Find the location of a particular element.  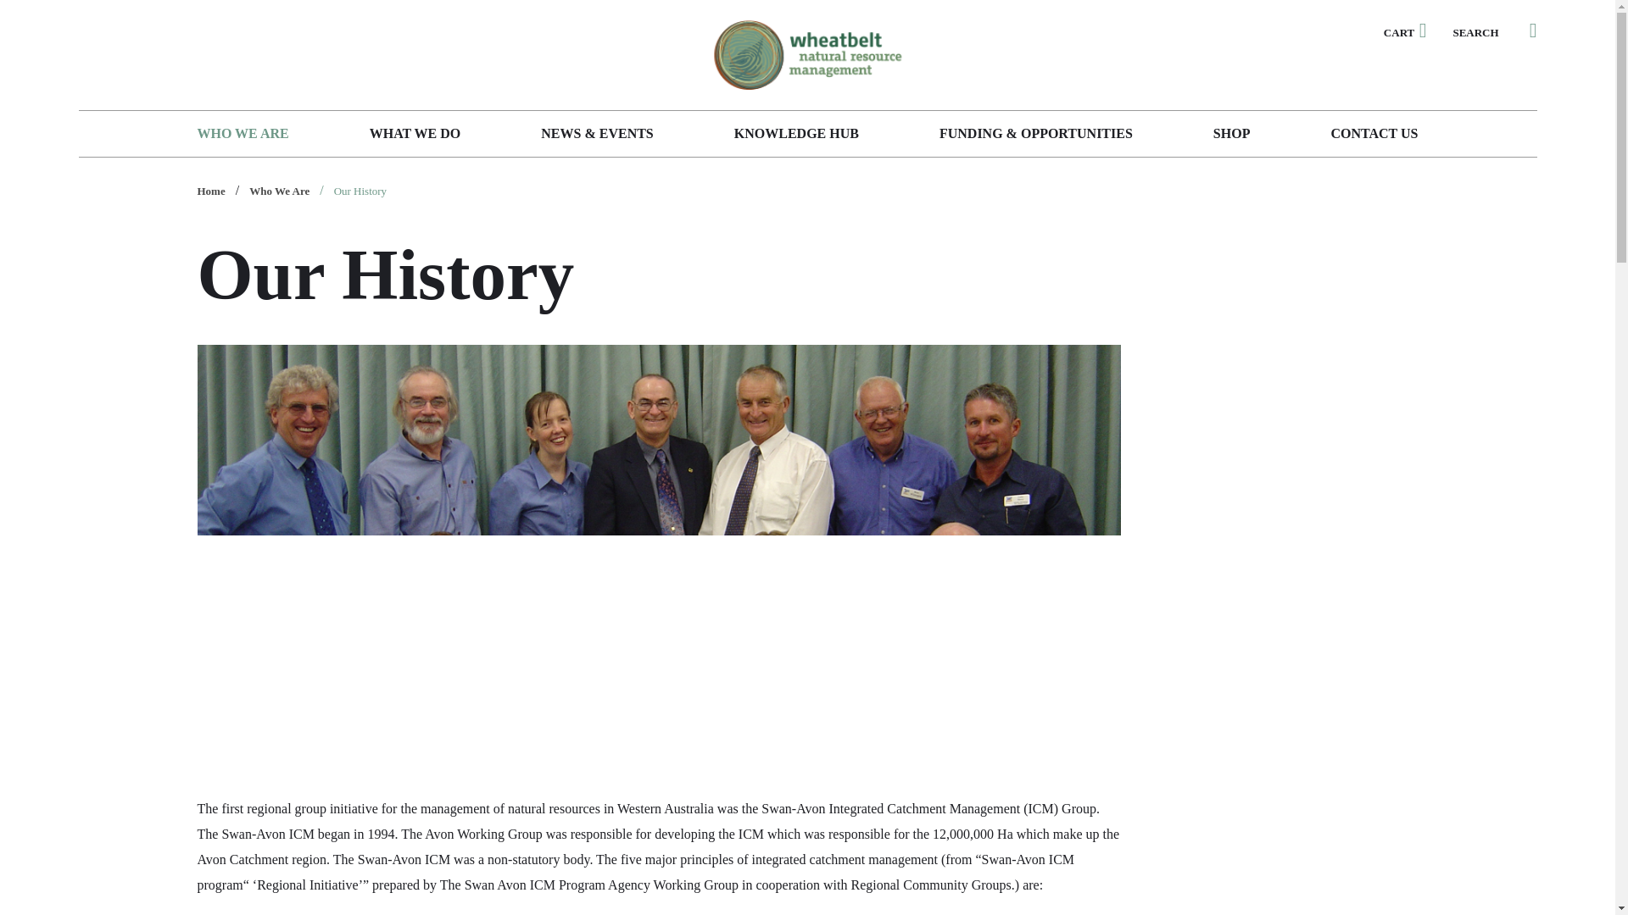

KNOWLEDGE HUB is located at coordinates (796, 133).